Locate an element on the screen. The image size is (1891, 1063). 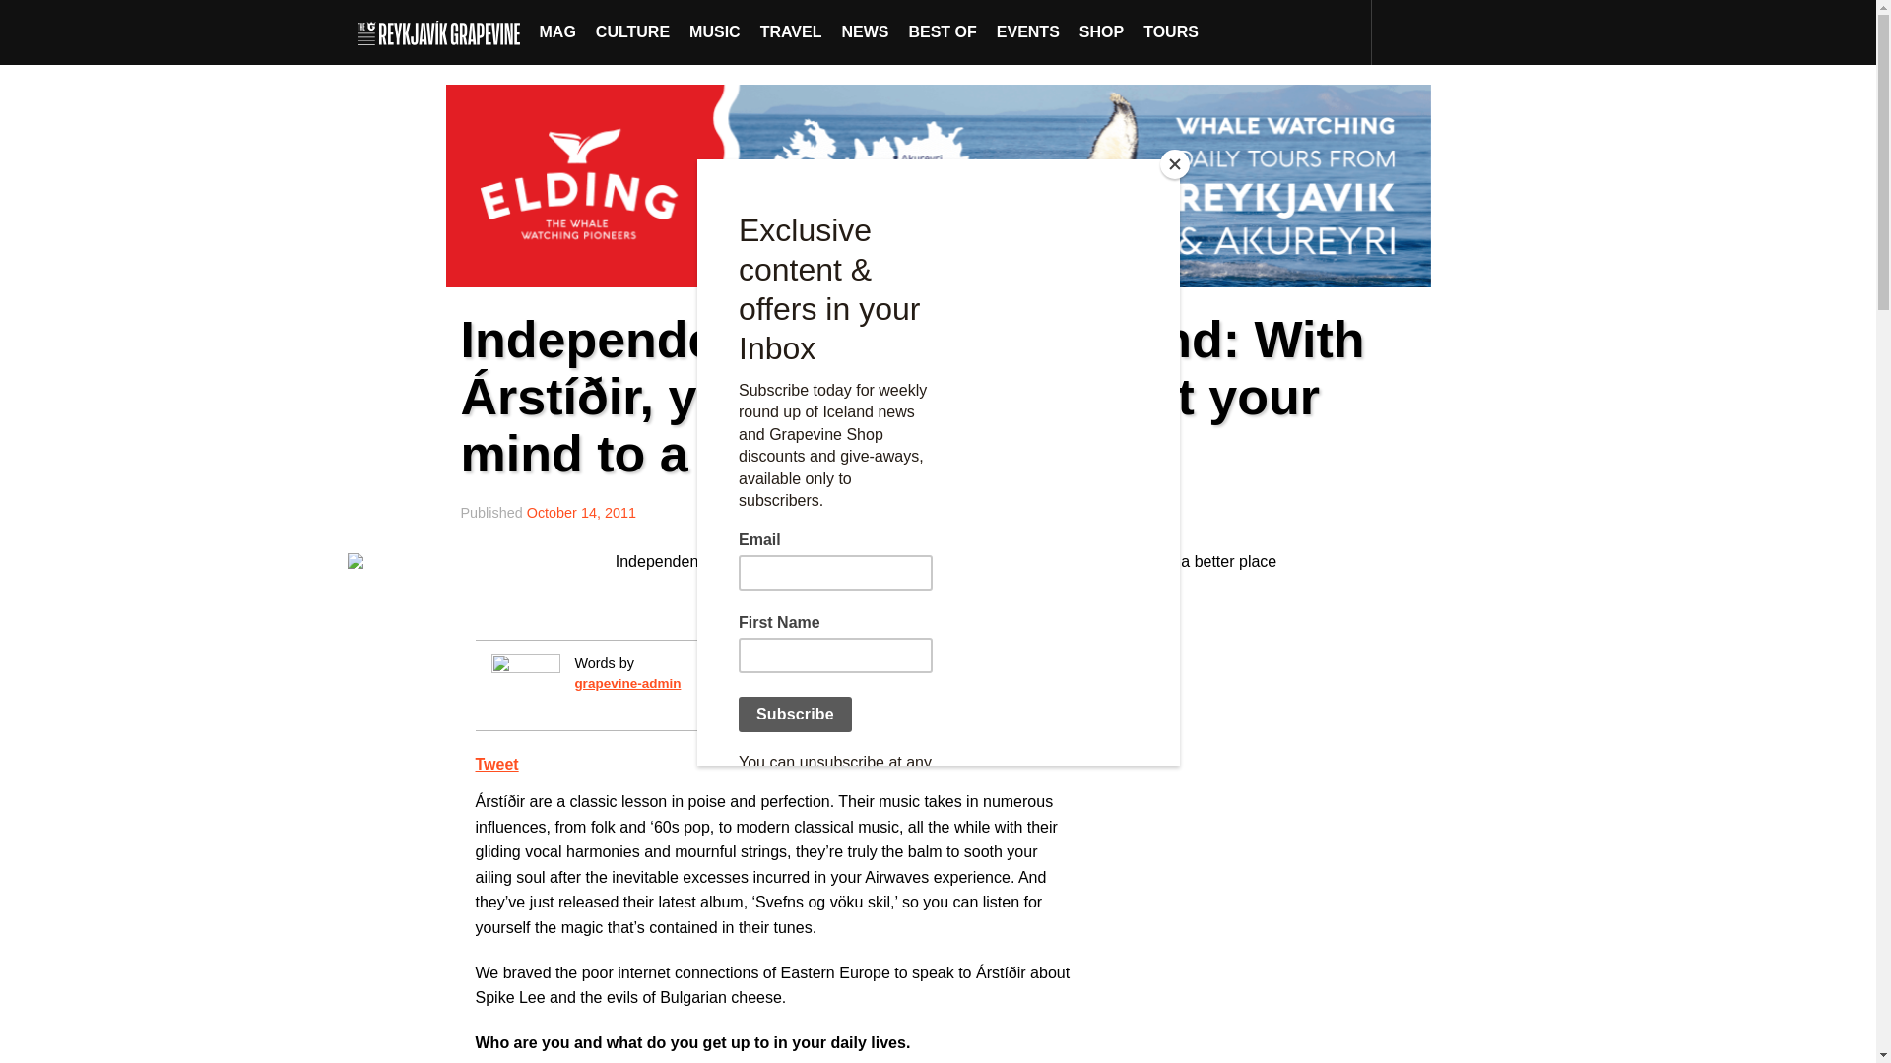
SHOP is located at coordinates (1101, 31).